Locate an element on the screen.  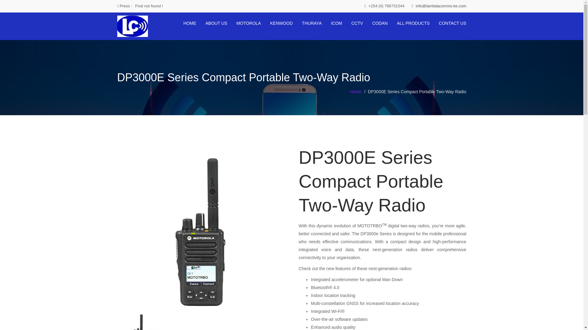
Home is located at coordinates (356, 91).